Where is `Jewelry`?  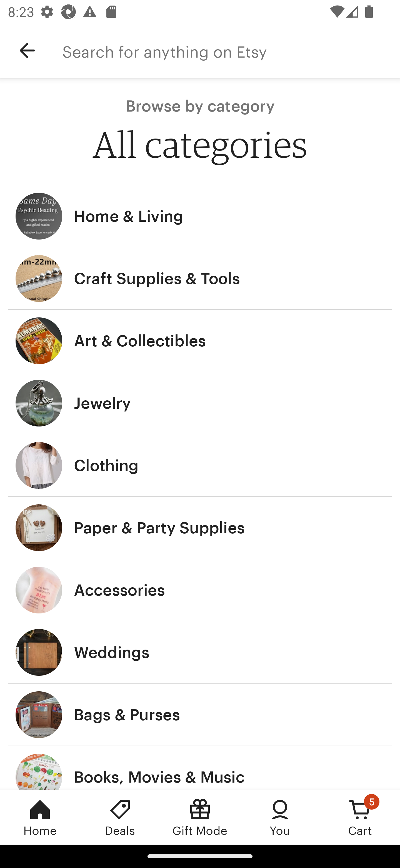 Jewelry is located at coordinates (200, 403).